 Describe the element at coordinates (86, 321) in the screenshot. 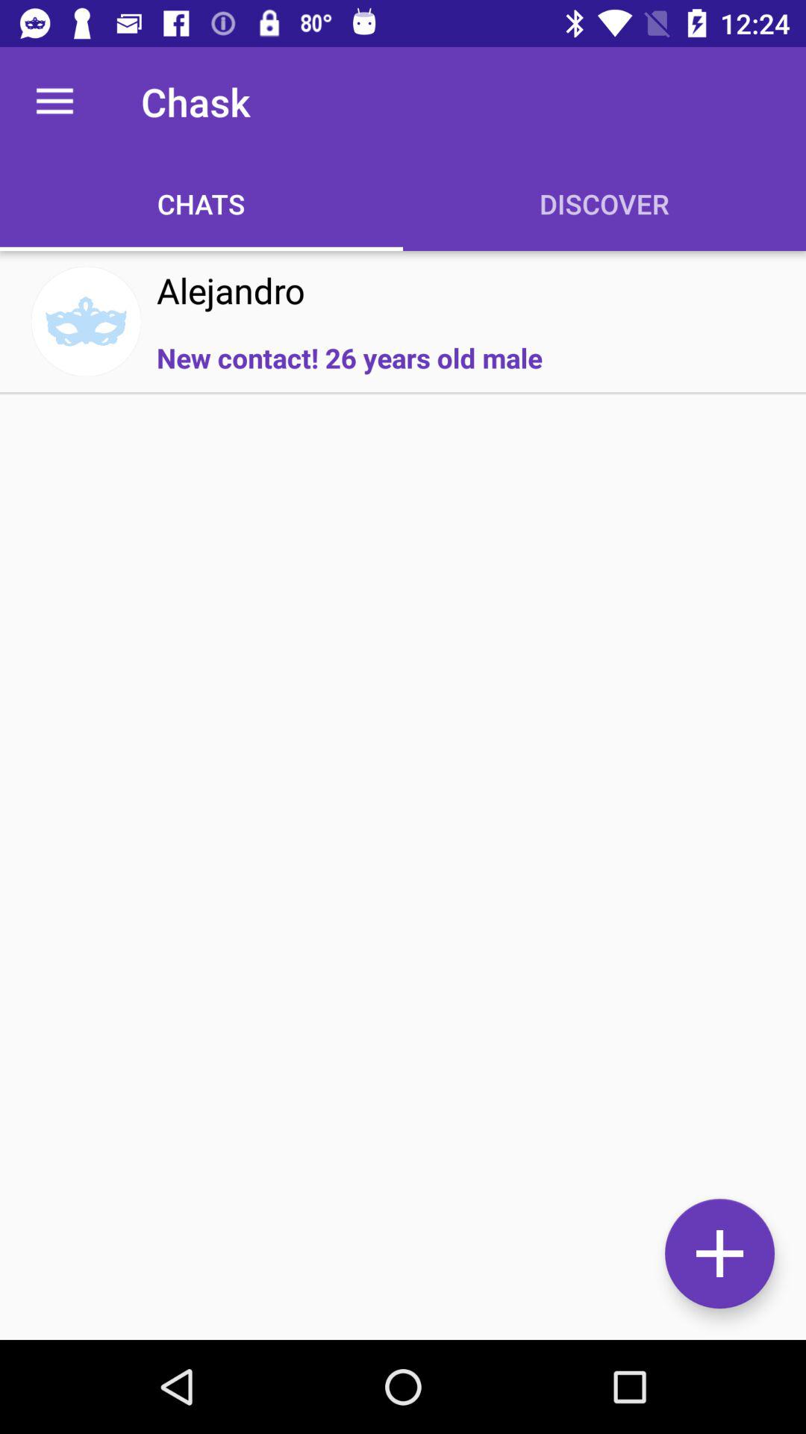

I see `tap item next to alejandro item` at that location.